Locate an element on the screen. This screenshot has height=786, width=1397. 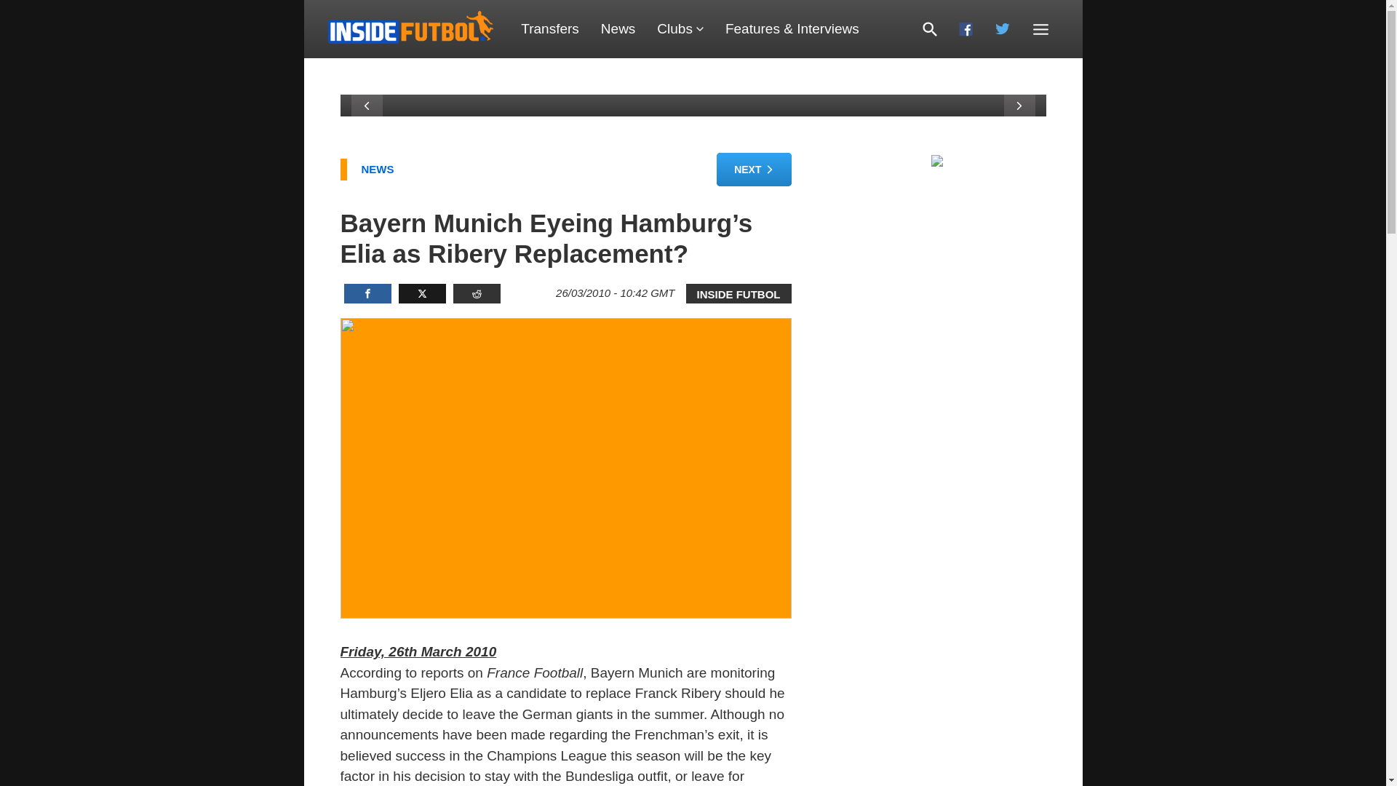
Transfers is located at coordinates (549, 29).